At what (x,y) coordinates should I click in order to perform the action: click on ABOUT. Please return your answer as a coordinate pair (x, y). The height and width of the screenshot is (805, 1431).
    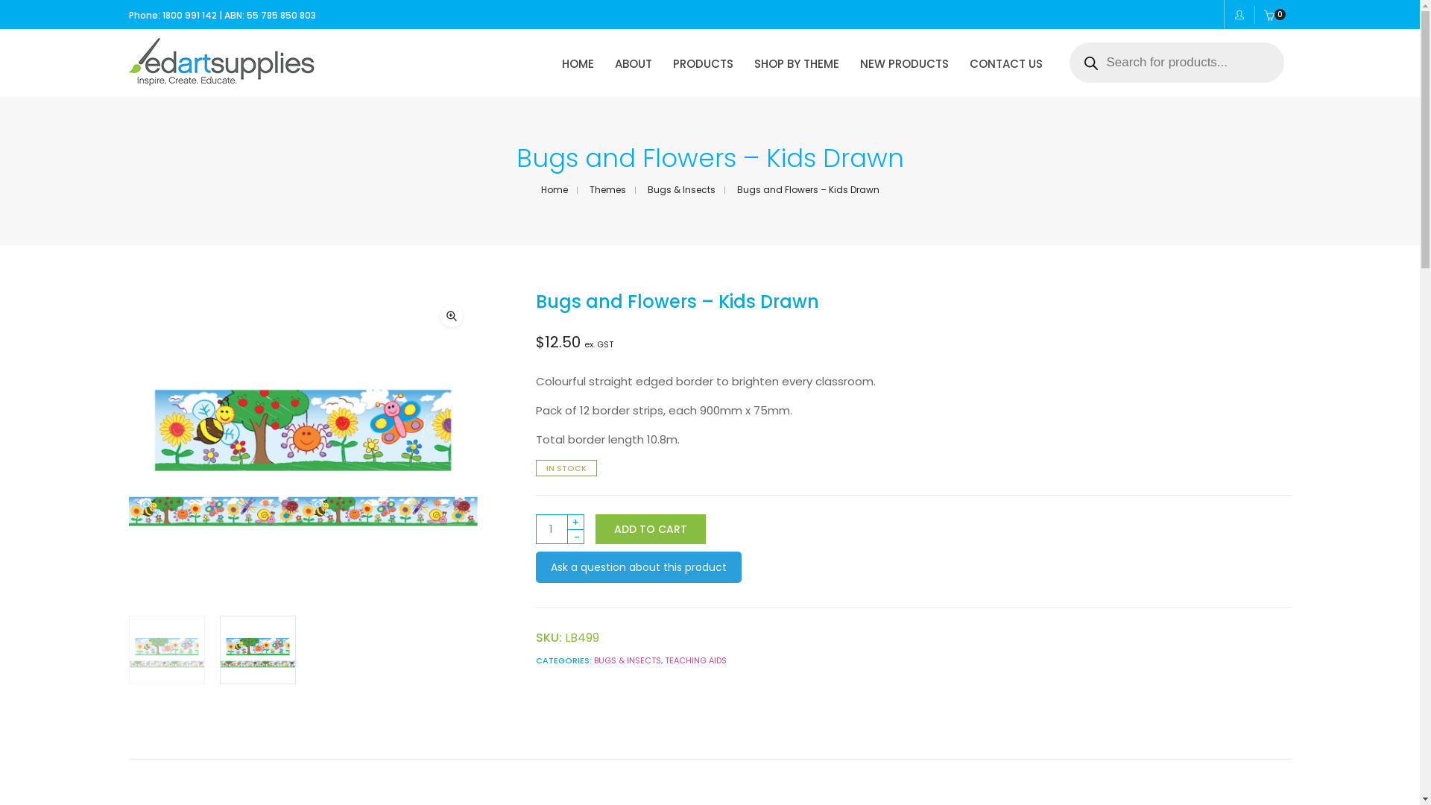
    Looking at the image, I should click on (633, 64).